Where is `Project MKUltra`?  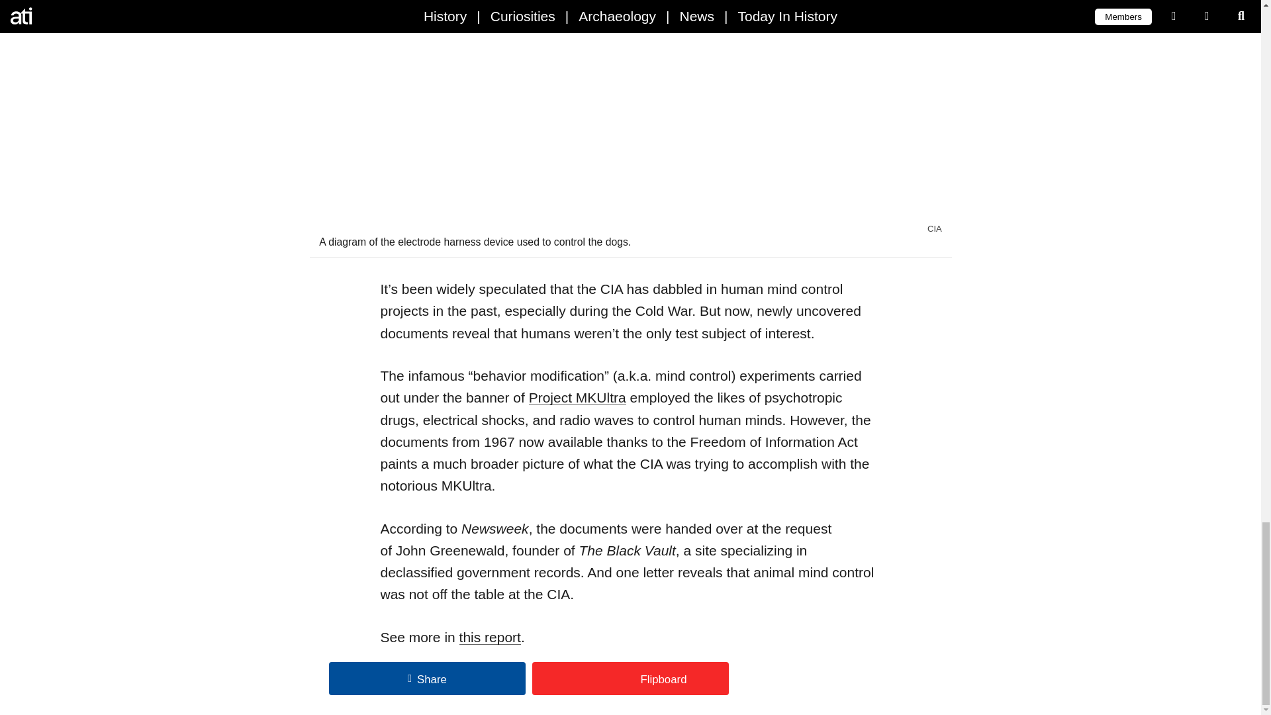 Project MKUltra is located at coordinates (577, 397).